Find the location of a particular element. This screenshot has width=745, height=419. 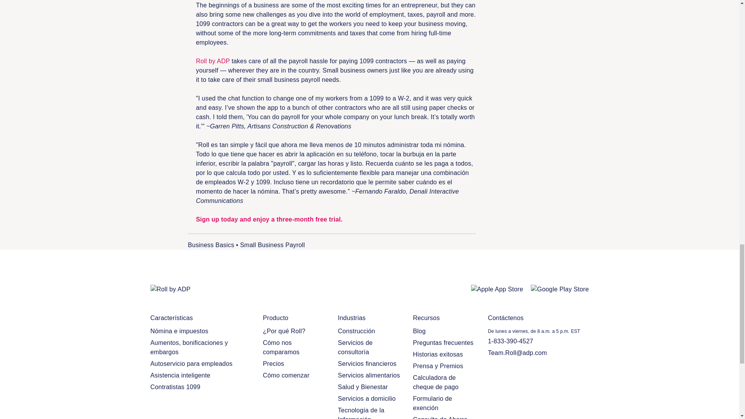

Contratistas 1099 is located at coordinates (201, 387).